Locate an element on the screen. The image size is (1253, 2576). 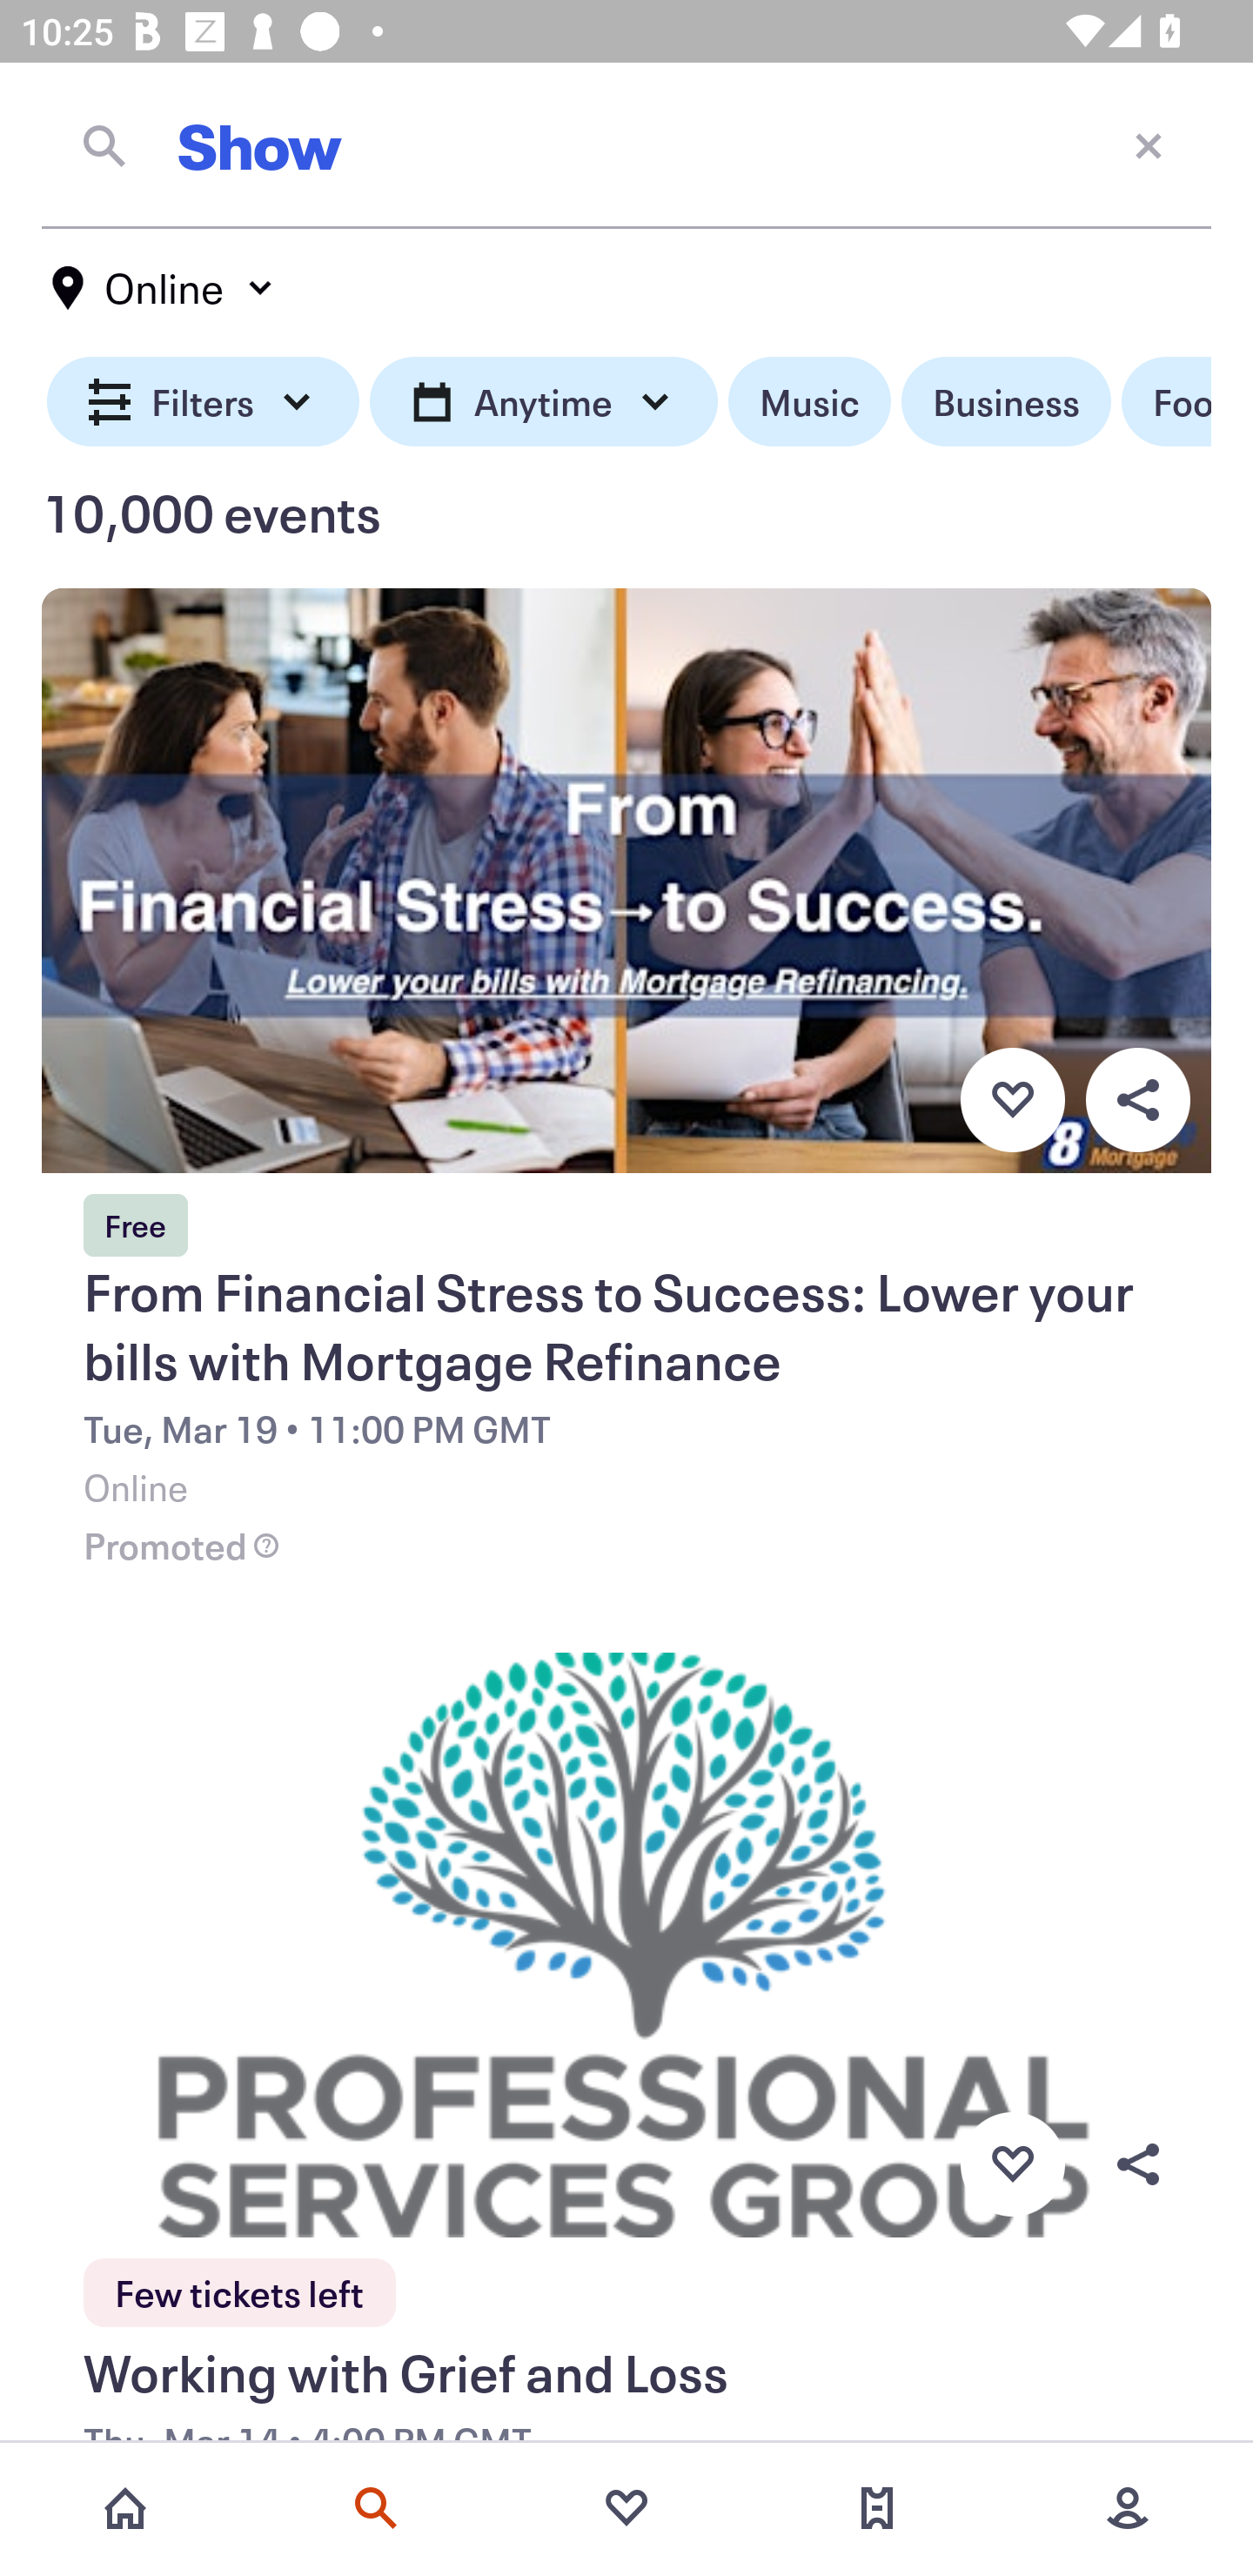
Close current screen is located at coordinates (1149, 144).